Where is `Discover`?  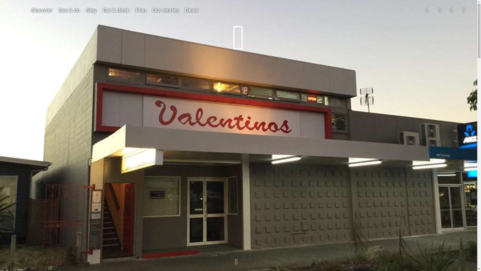 Discover is located at coordinates (42, 10).